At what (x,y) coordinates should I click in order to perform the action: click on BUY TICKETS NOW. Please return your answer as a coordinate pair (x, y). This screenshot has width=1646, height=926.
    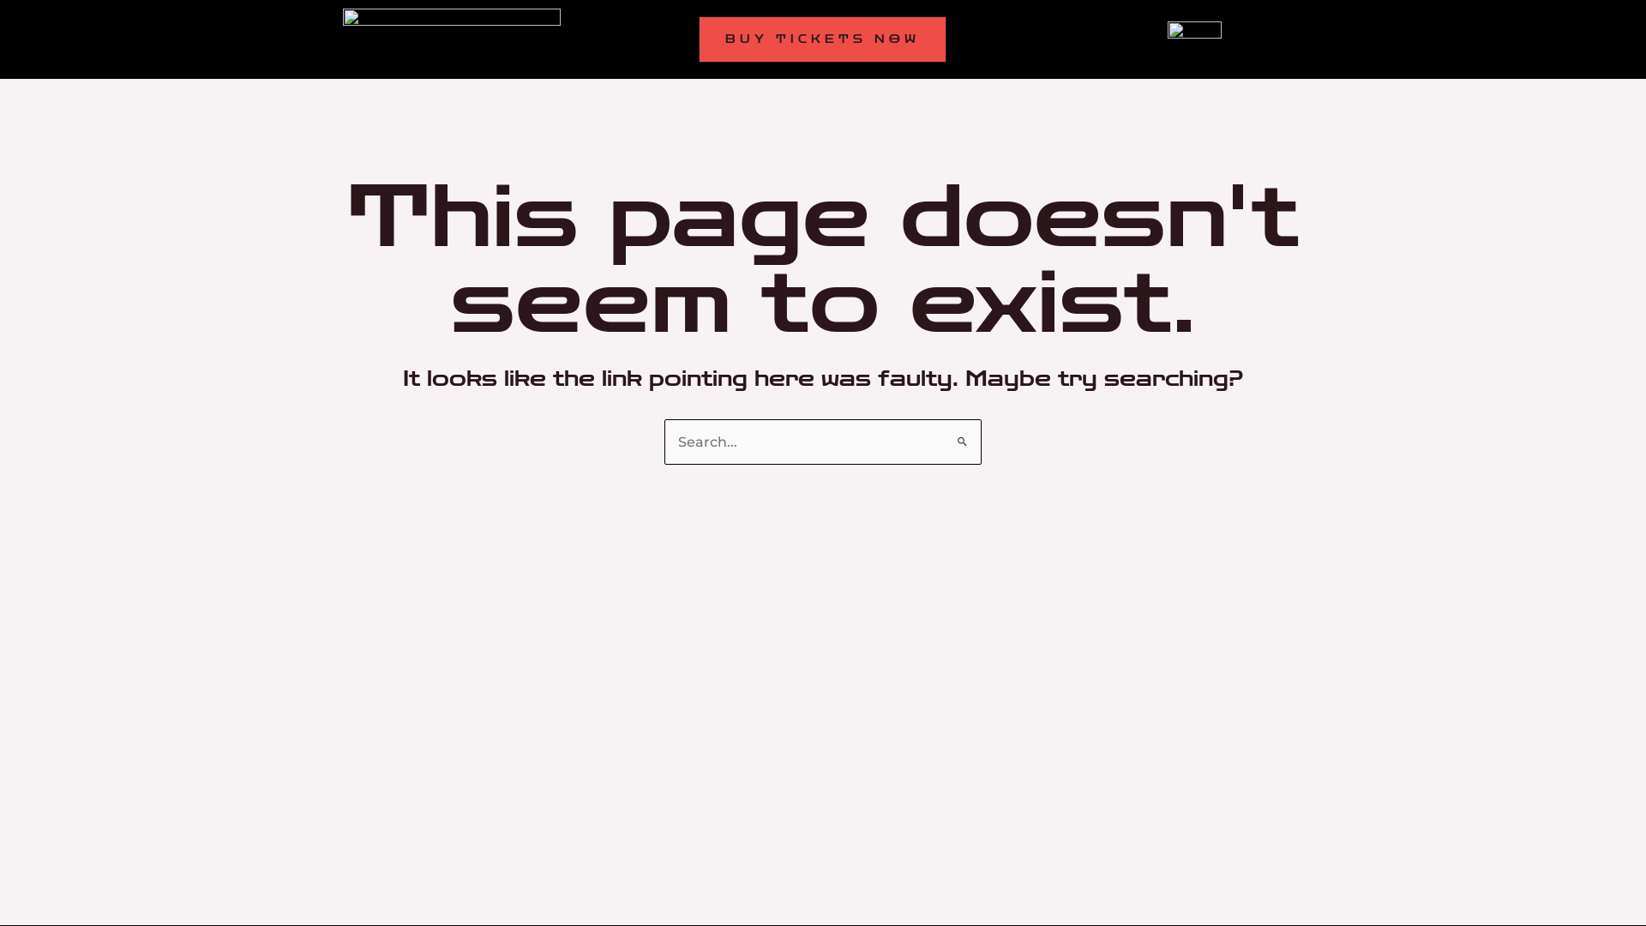
    Looking at the image, I should click on (823, 39).